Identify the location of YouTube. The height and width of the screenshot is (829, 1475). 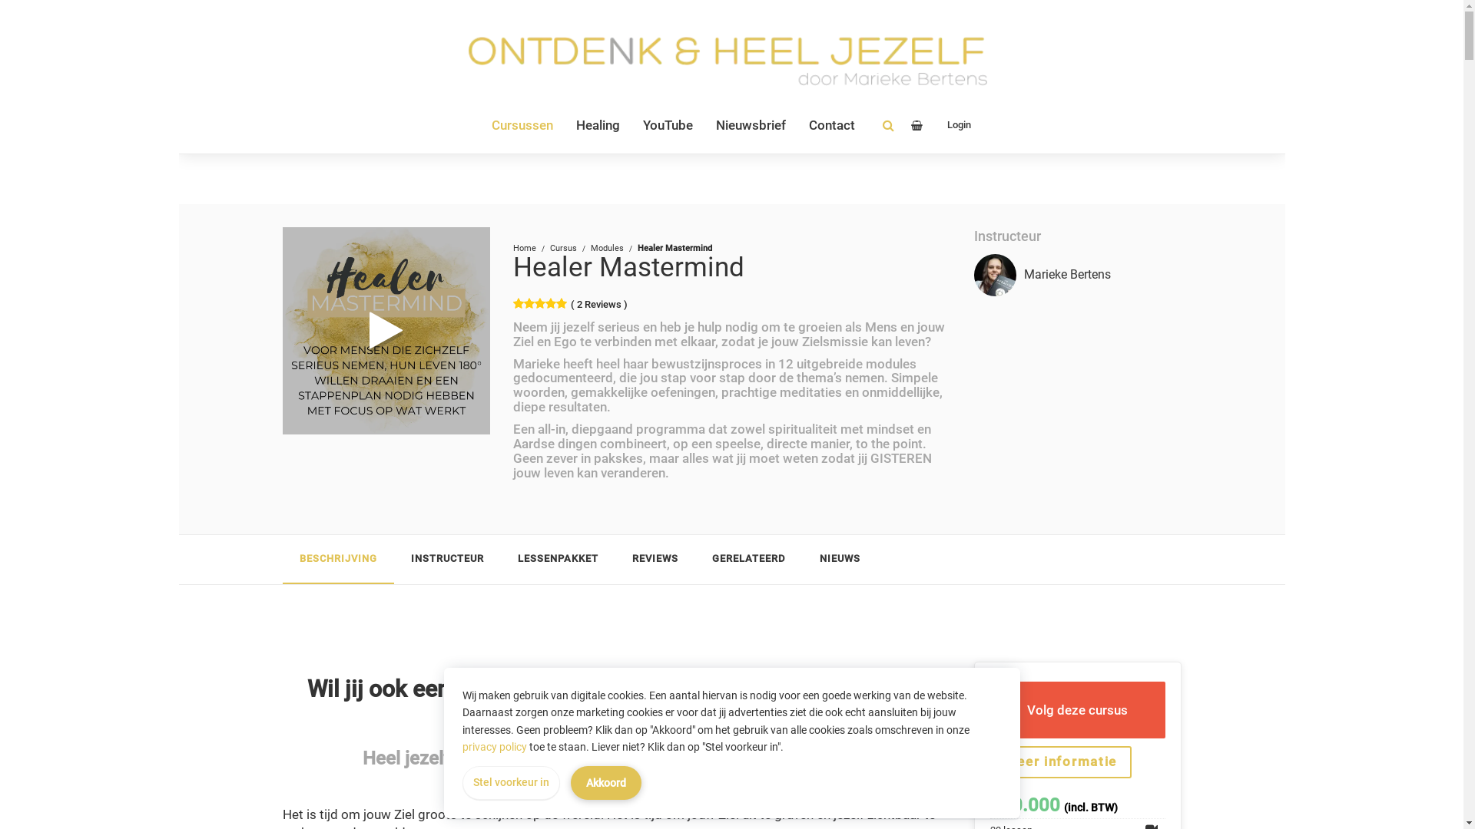
(668, 125).